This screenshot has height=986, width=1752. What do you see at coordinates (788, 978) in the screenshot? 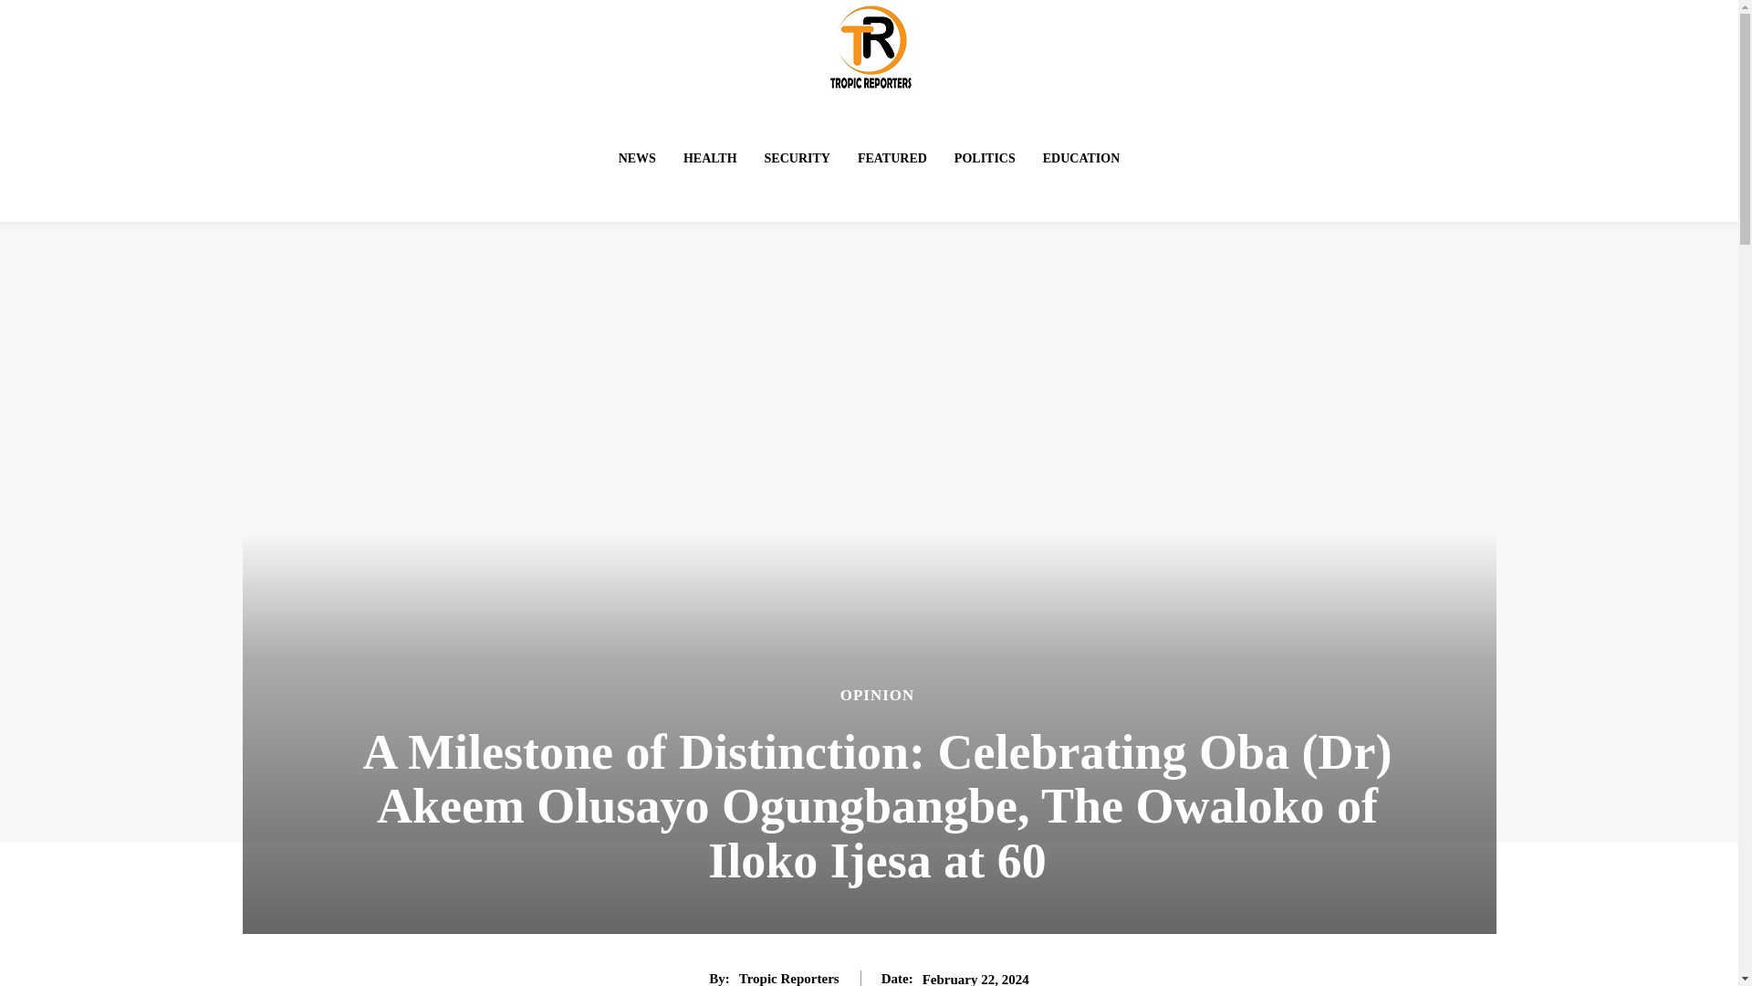
I see `Tropic Reporters` at bounding box center [788, 978].